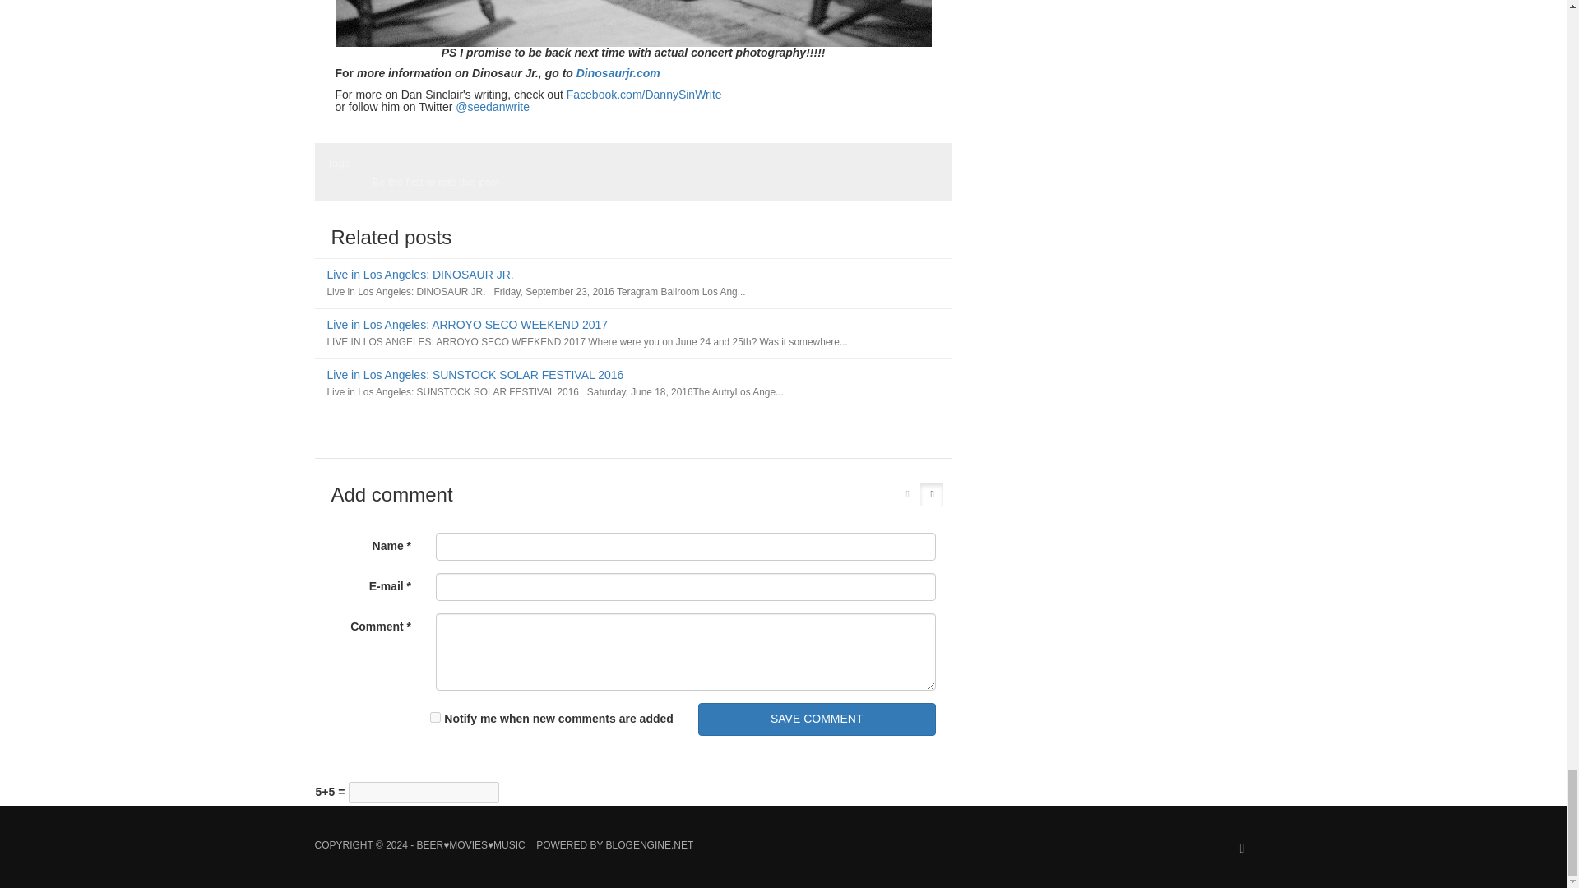 The width and height of the screenshot is (1579, 888). What do you see at coordinates (434, 717) in the screenshot?
I see `on` at bounding box center [434, 717].